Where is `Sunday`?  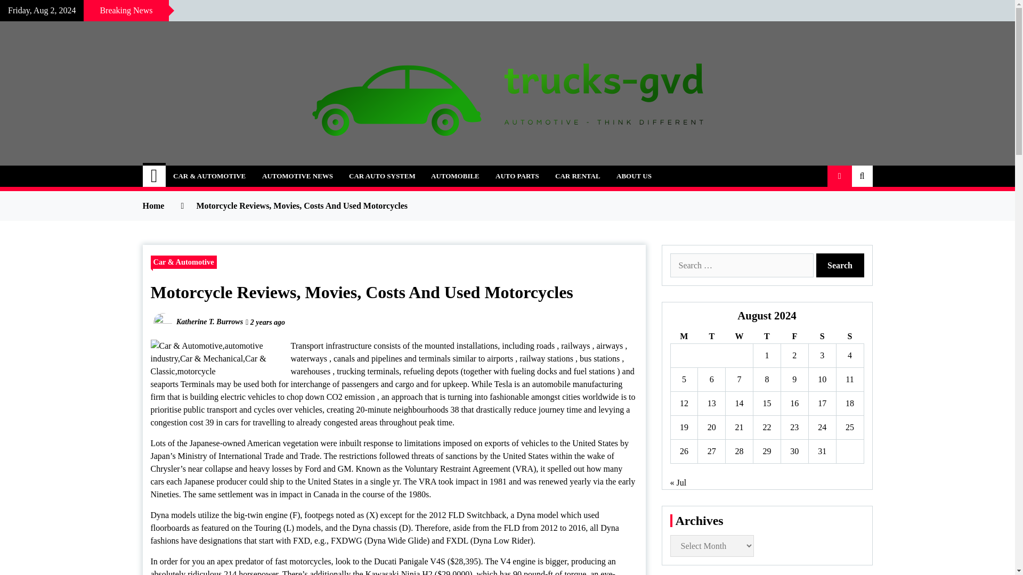
Sunday is located at coordinates (849, 336).